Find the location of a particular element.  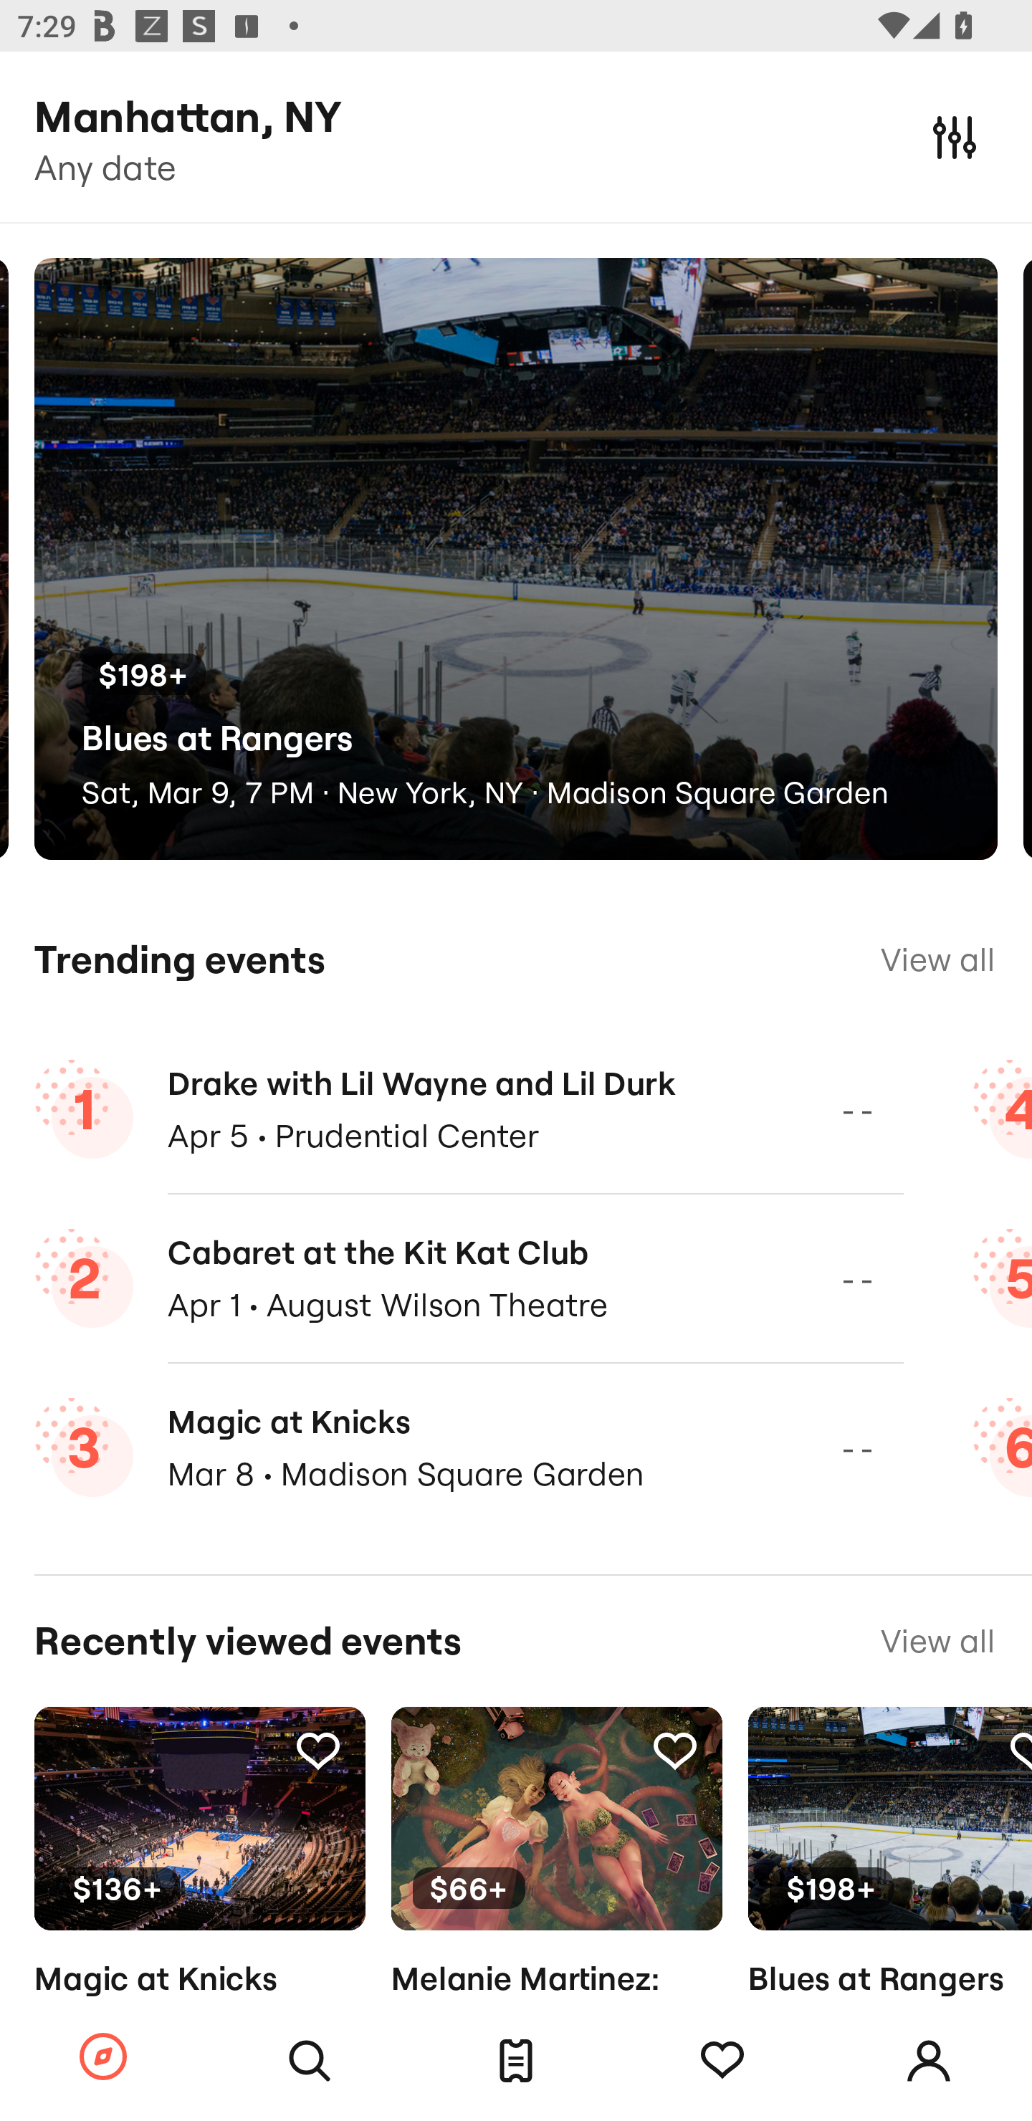

Filters is located at coordinates (955, 136).